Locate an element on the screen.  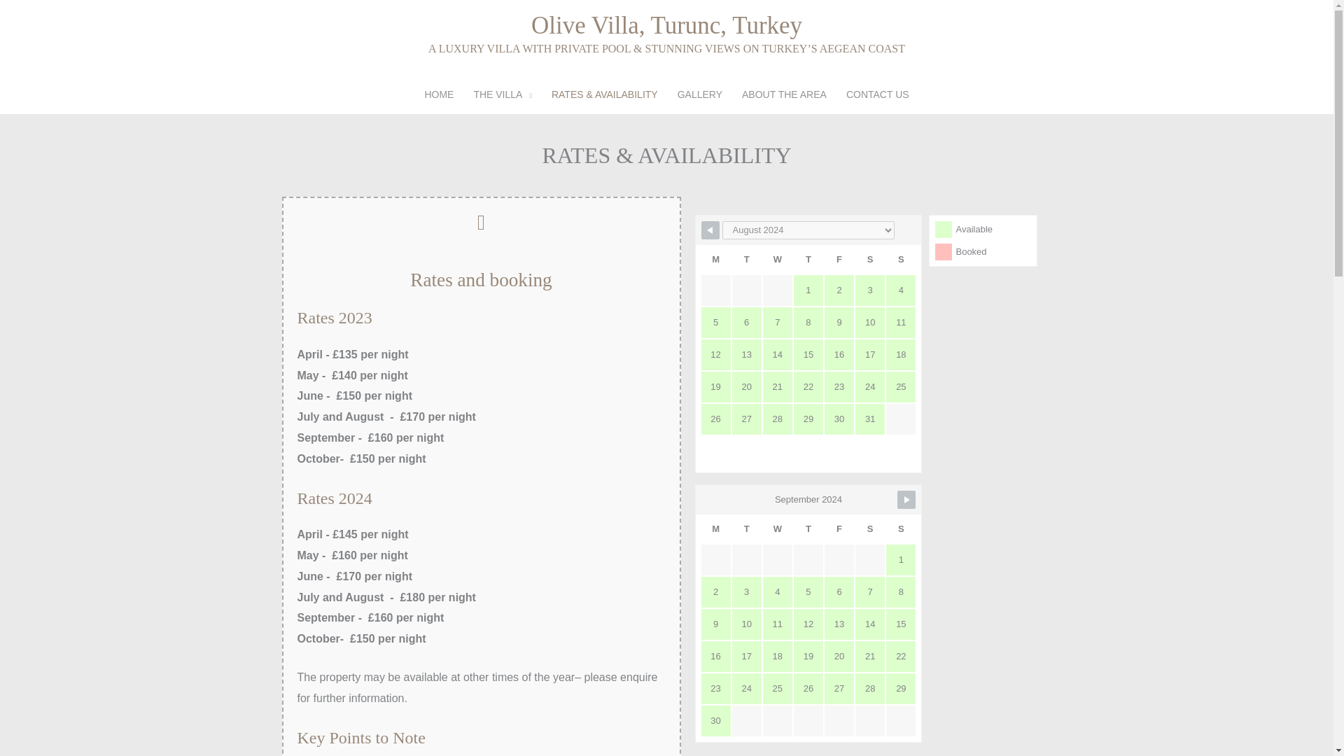
GALLERY is located at coordinates (700, 94).